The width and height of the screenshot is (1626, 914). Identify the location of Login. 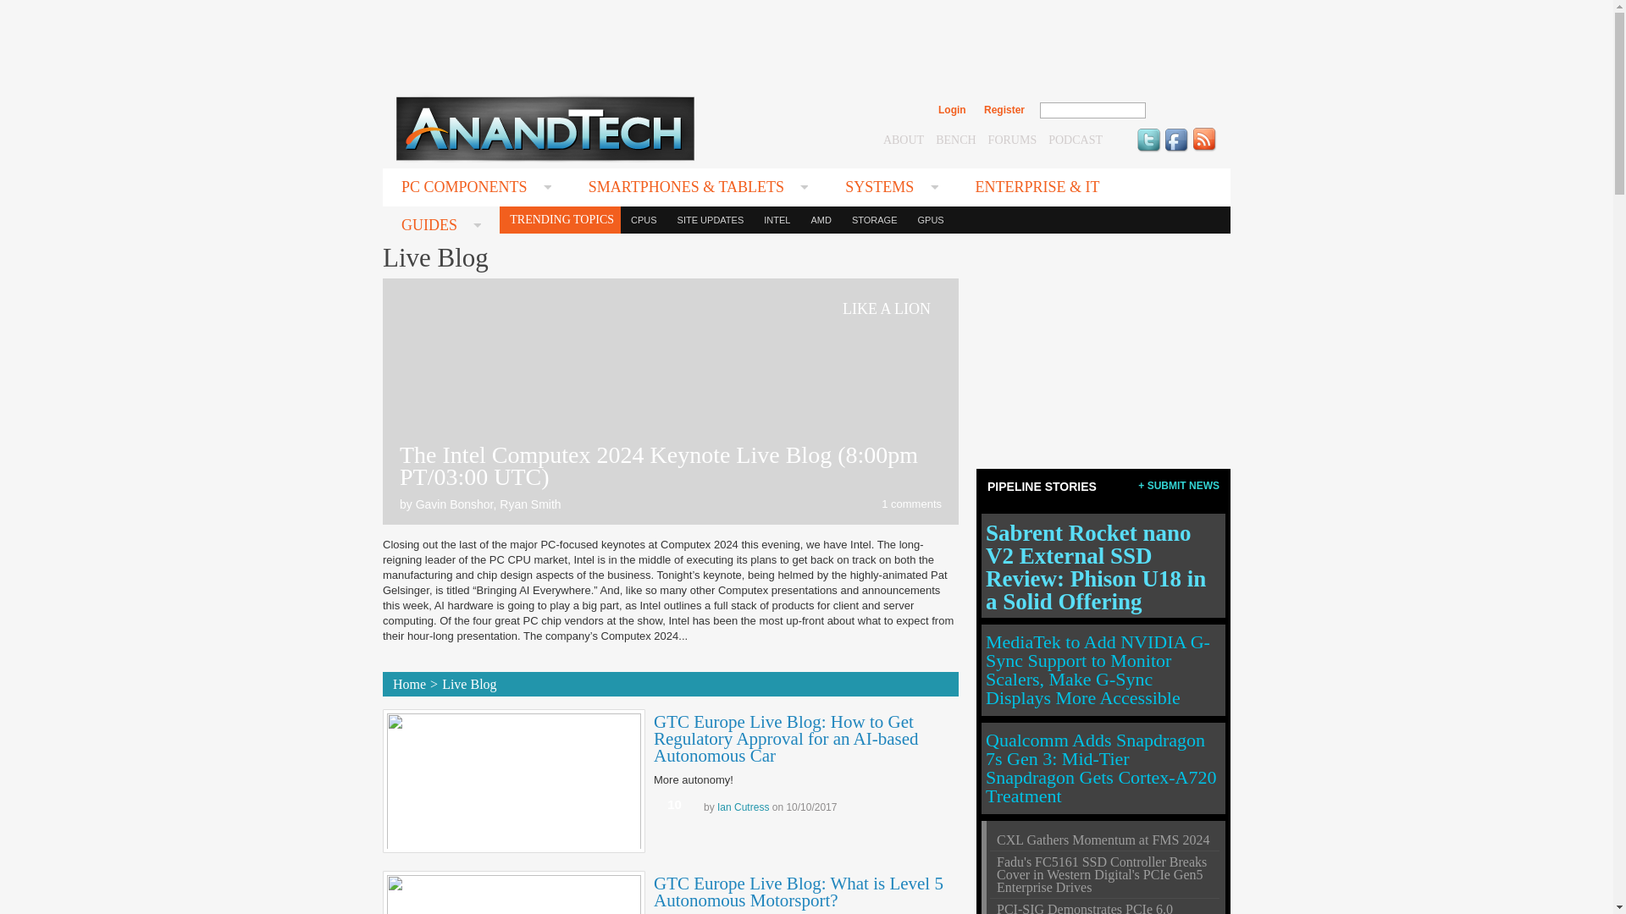
(952, 110).